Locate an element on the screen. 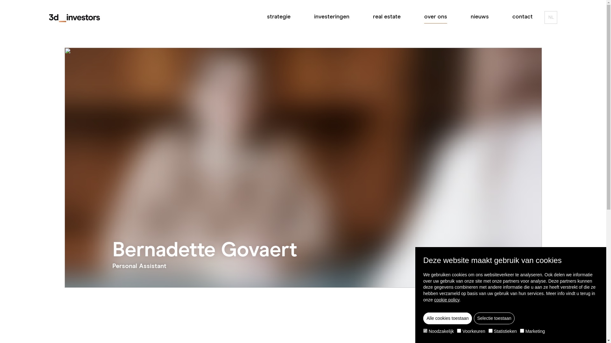 This screenshot has width=611, height=343. over ons is located at coordinates (436, 17).